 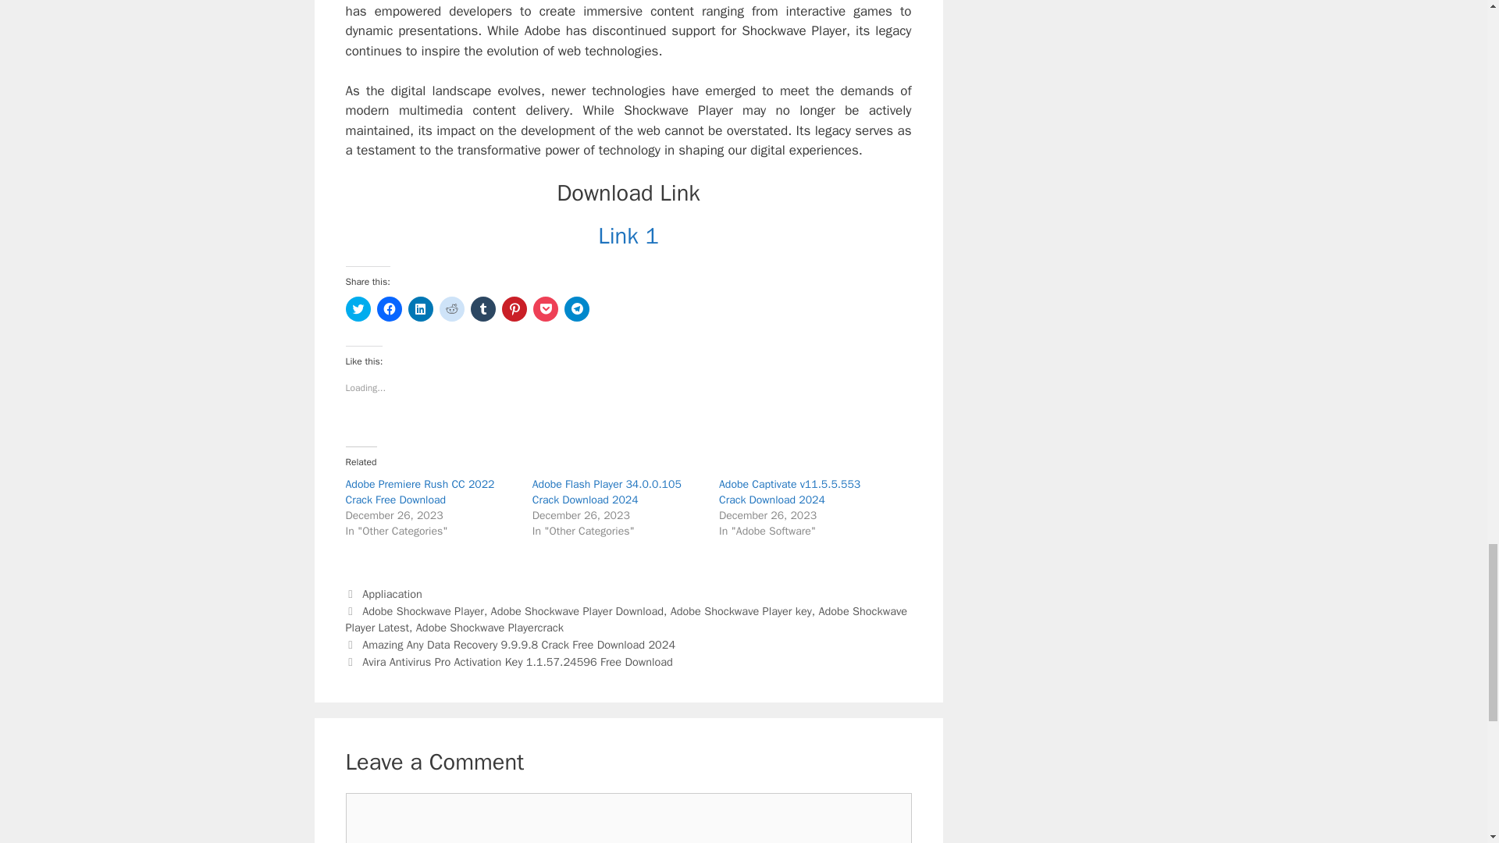 What do you see at coordinates (545, 309) in the screenshot?
I see `Click to share on Pocket` at bounding box center [545, 309].